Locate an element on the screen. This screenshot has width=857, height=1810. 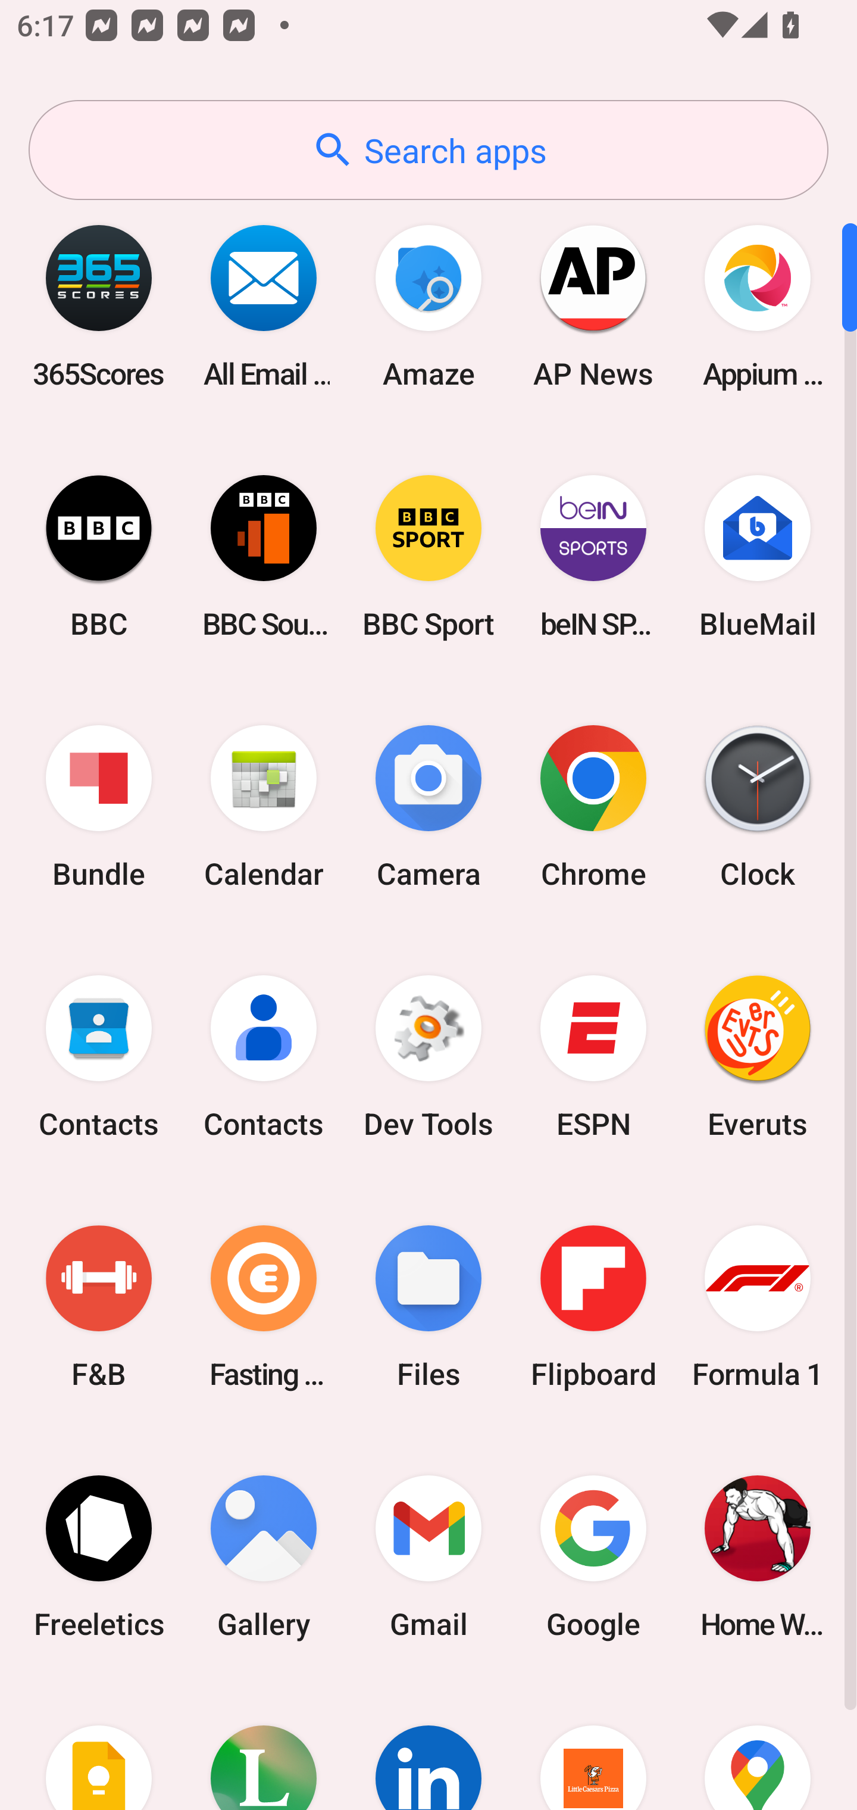
Maps is located at coordinates (758, 1746).